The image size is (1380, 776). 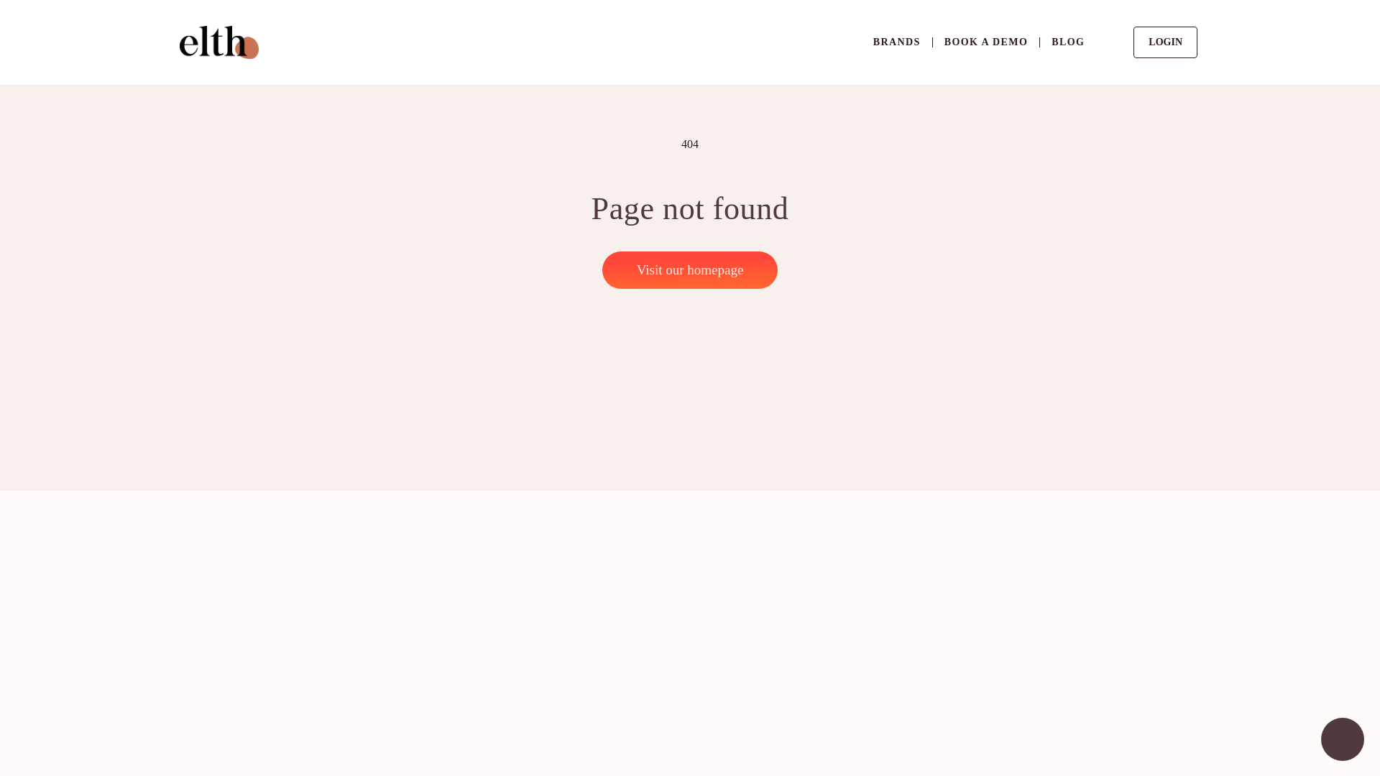 What do you see at coordinates (793, 691) in the screenshot?
I see `Privacy policy` at bounding box center [793, 691].